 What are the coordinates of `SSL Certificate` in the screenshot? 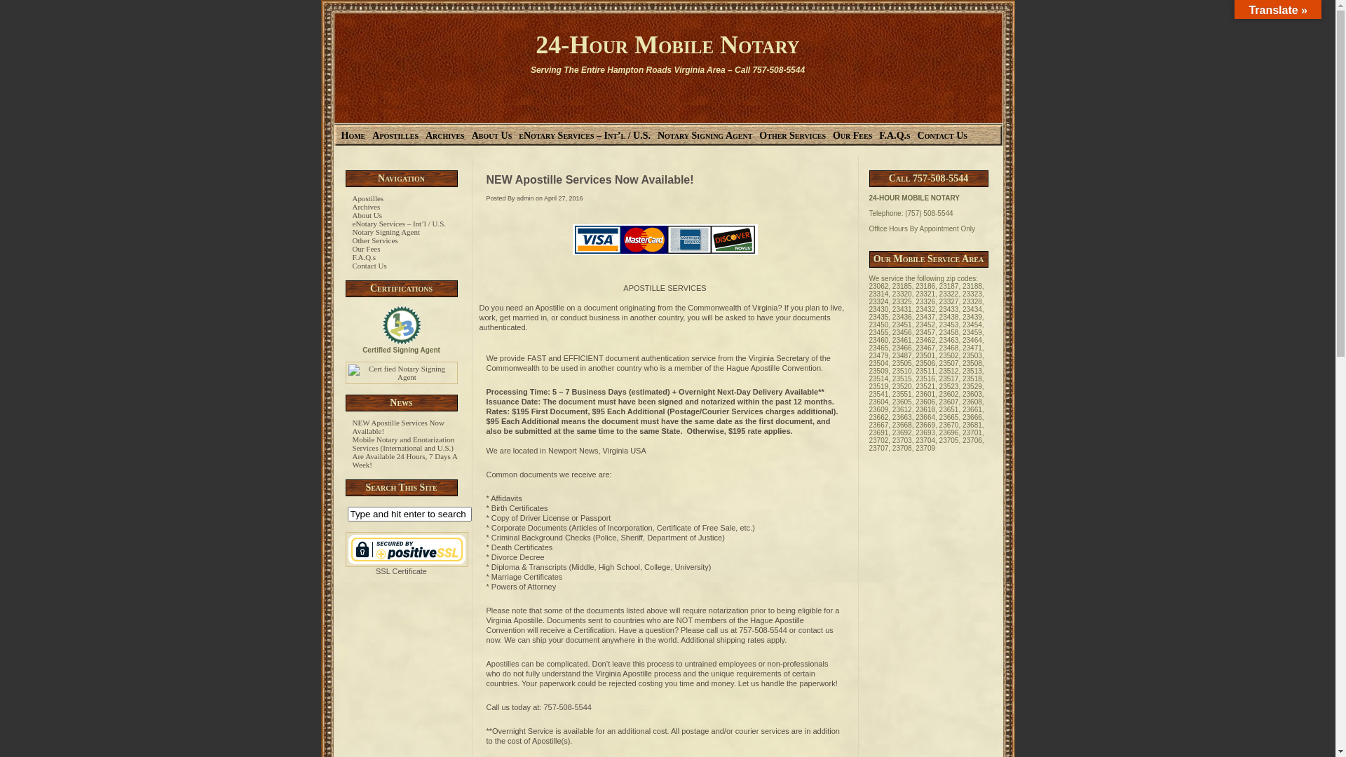 It's located at (406, 550).